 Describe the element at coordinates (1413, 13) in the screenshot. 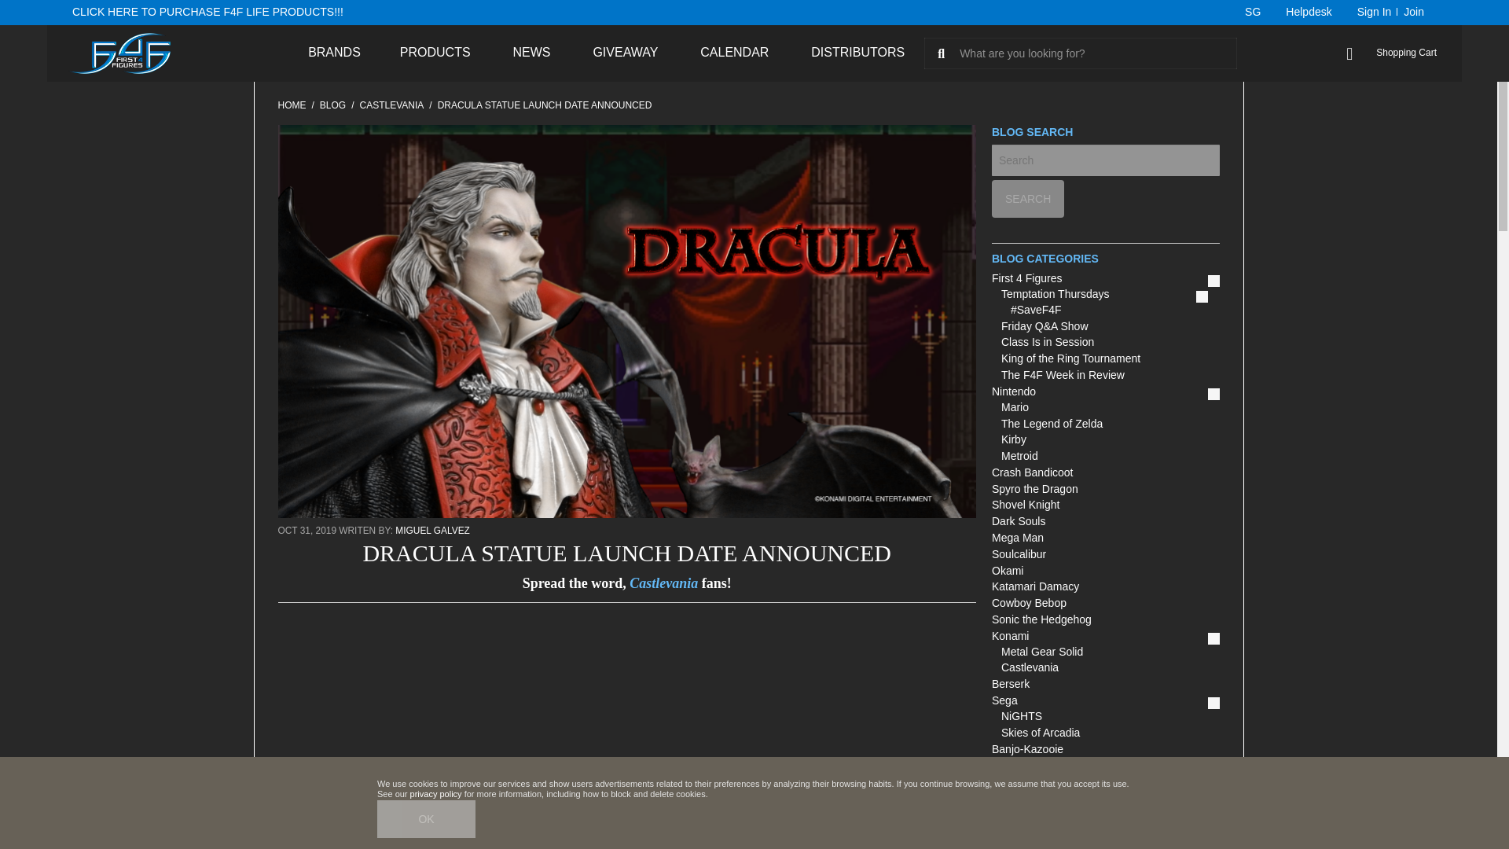

I see `Join` at that location.